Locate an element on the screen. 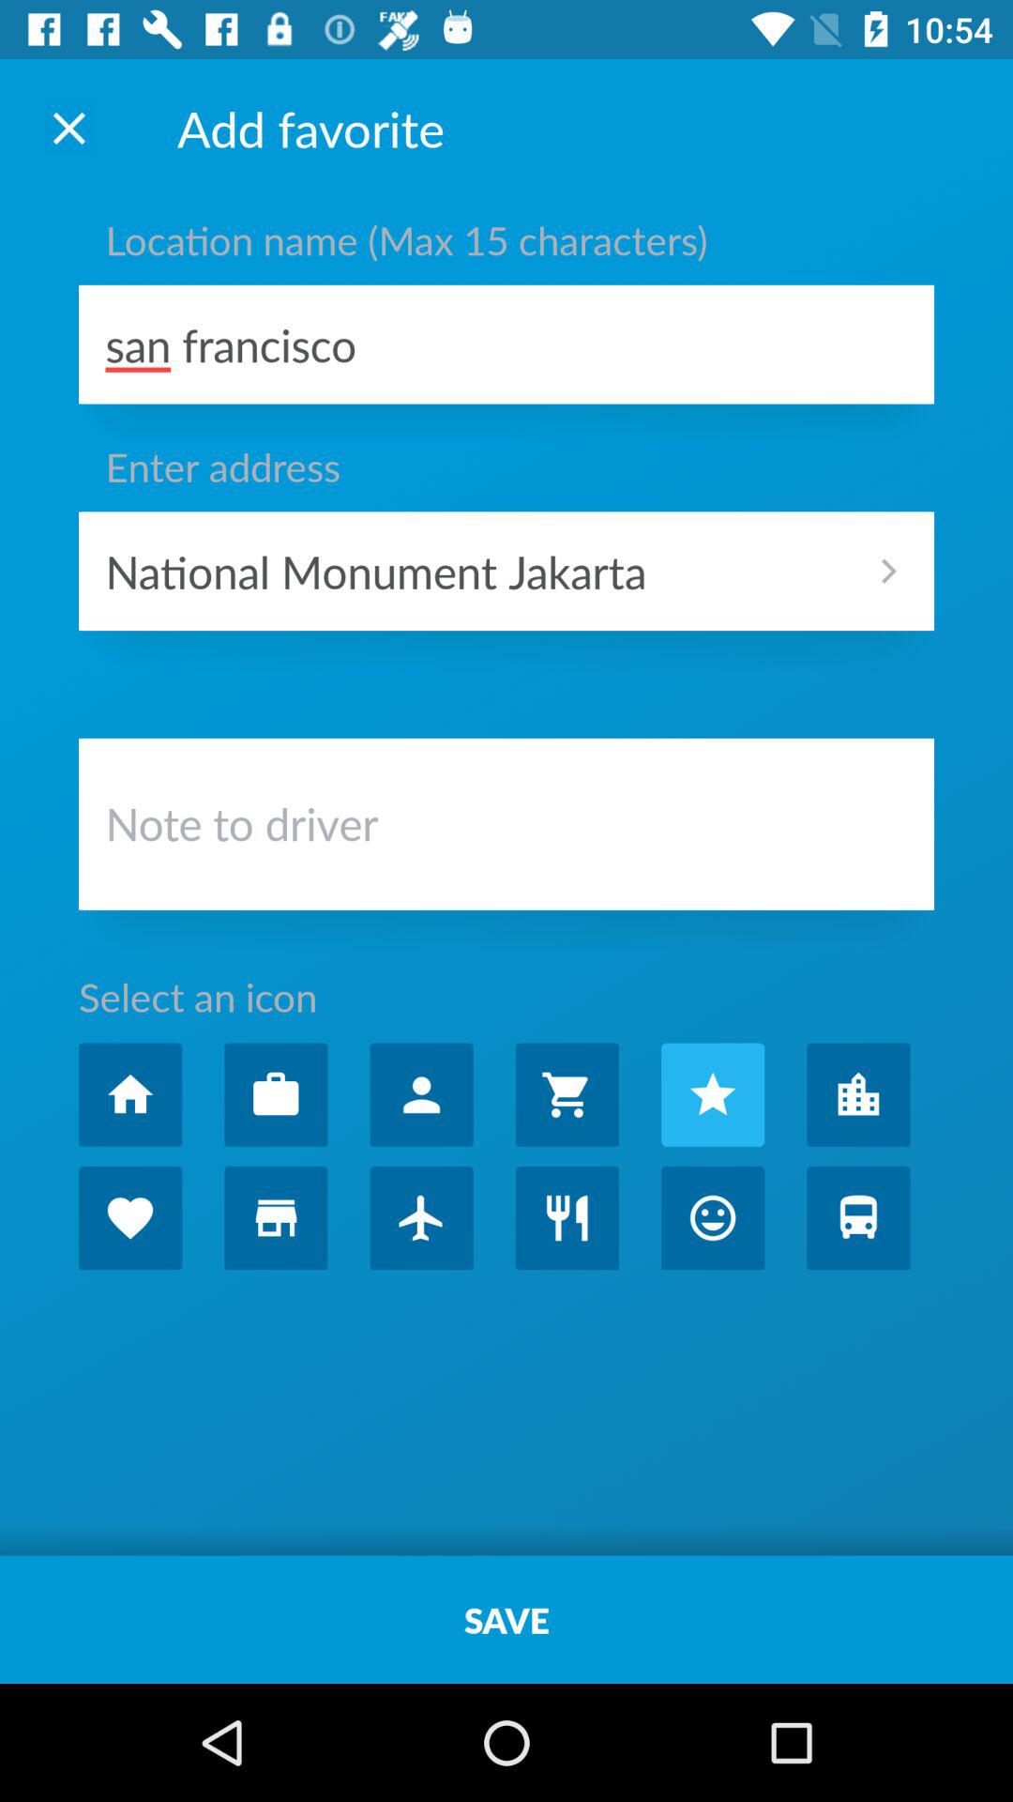 The width and height of the screenshot is (1013, 1802). entra no icone is located at coordinates (858, 1094).